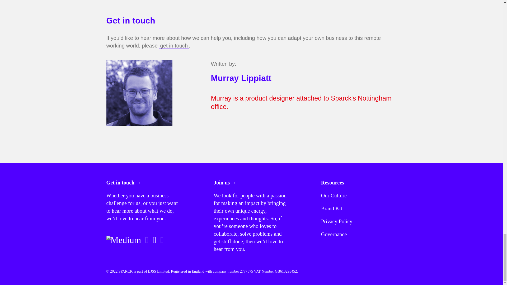 The image size is (507, 285). Describe the element at coordinates (174, 46) in the screenshot. I see `get in touch` at that location.